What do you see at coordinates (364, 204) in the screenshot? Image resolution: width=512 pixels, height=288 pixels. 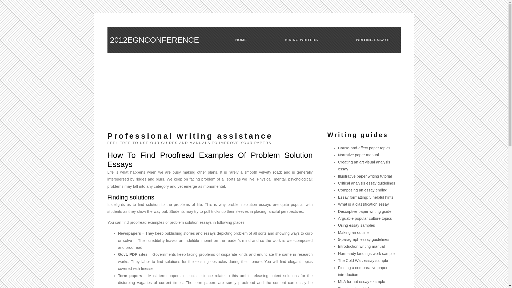 I see `What is a classification essay` at bounding box center [364, 204].